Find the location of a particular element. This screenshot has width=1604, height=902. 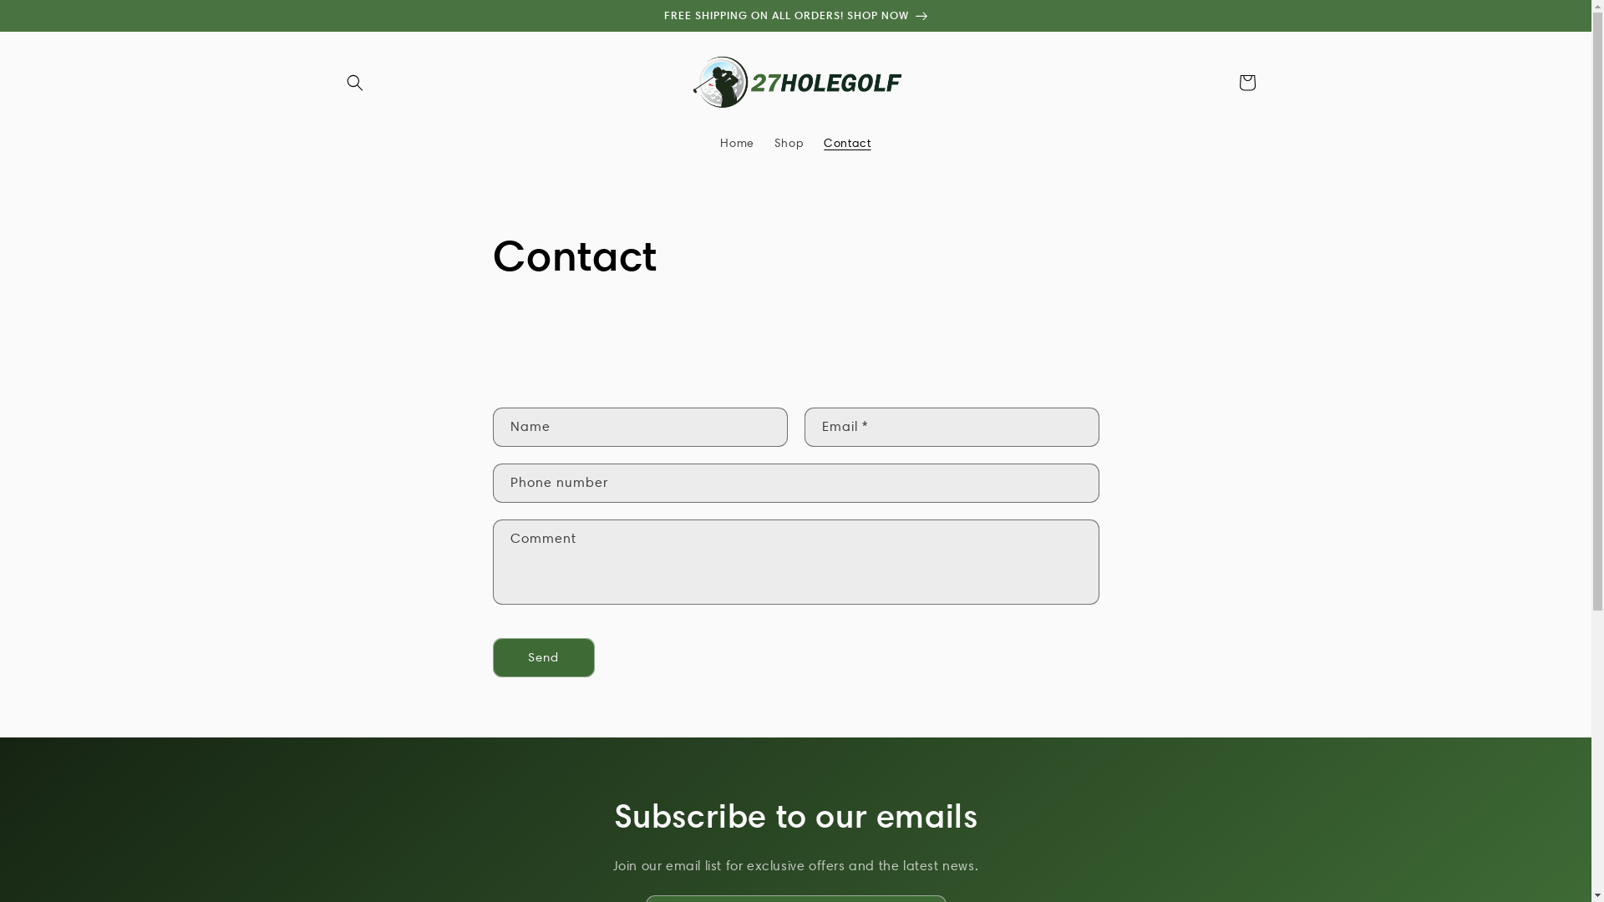

Home is located at coordinates (737, 143).